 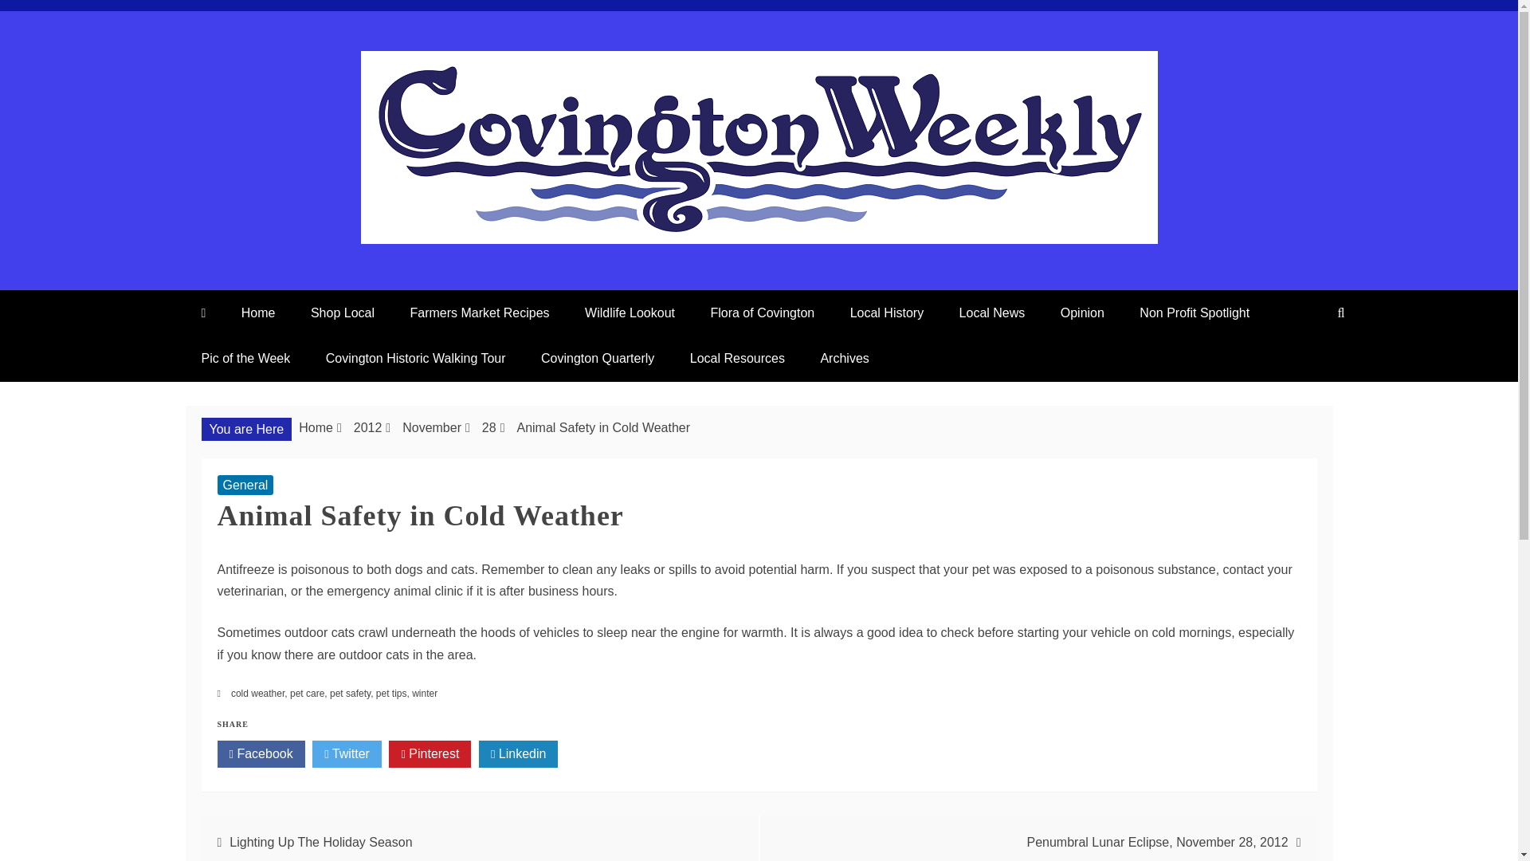 I want to click on Local Resources, so click(x=737, y=359).